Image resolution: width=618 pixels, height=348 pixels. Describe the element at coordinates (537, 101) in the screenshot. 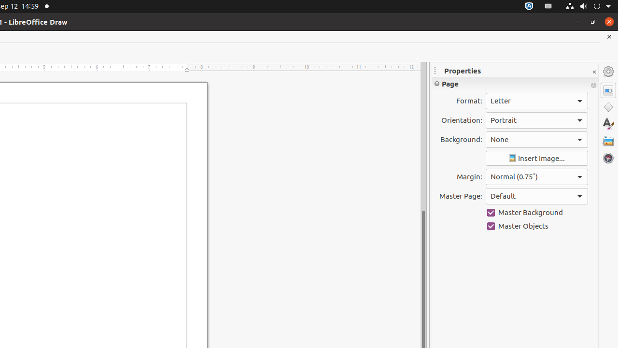

I see `Format:` at that location.